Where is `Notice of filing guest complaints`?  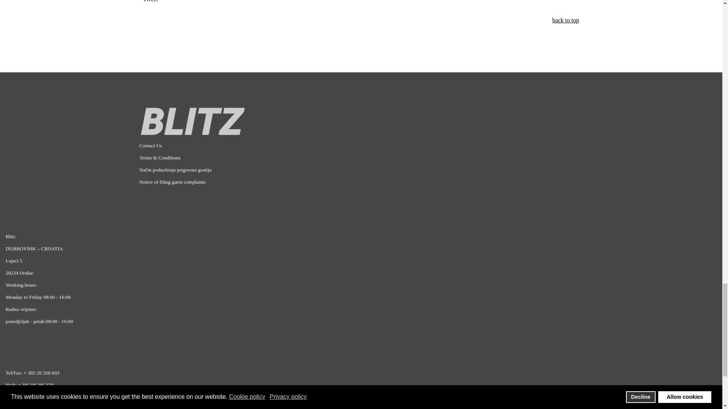
Notice of filing guest complaints is located at coordinates (173, 182).